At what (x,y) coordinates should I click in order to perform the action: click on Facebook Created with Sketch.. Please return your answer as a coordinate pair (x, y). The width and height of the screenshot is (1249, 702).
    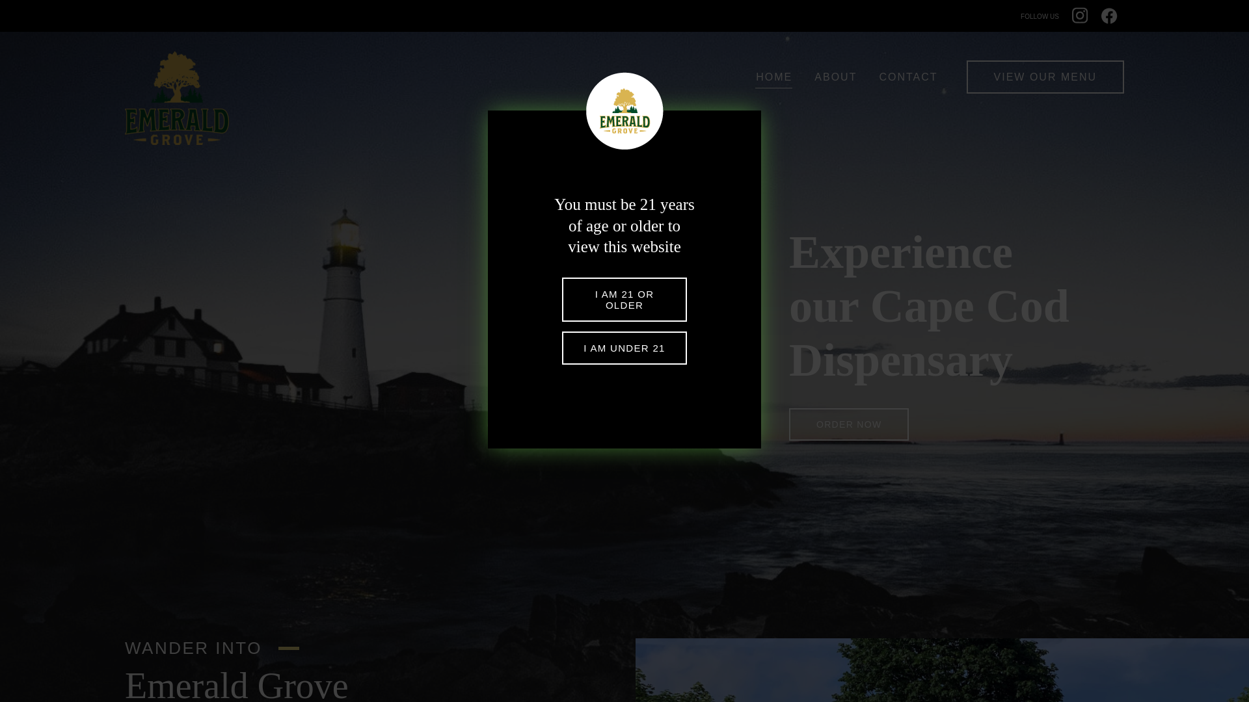
    Looking at the image, I should click on (1110, 21).